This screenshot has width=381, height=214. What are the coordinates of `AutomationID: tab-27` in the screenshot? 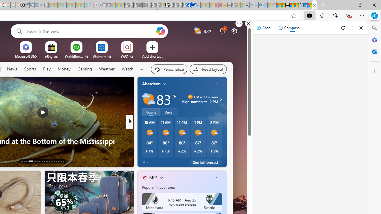 It's located at (59, 161).